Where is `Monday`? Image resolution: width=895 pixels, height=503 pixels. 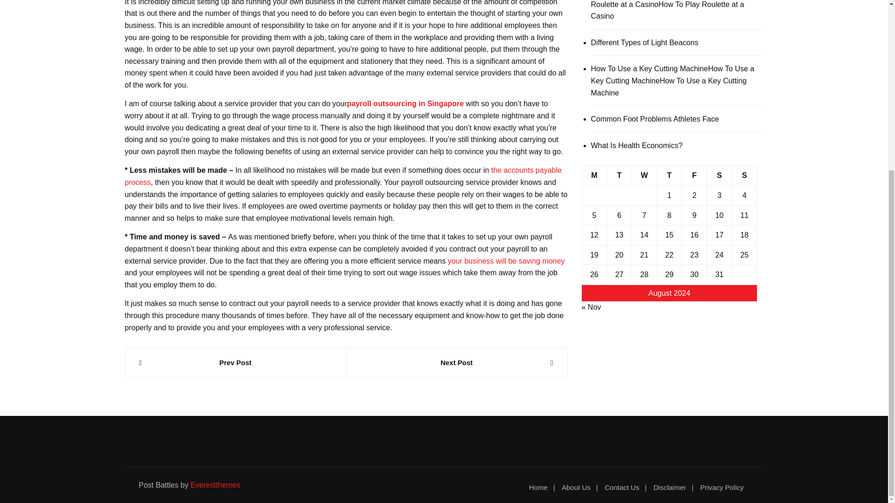 Monday is located at coordinates (594, 176).